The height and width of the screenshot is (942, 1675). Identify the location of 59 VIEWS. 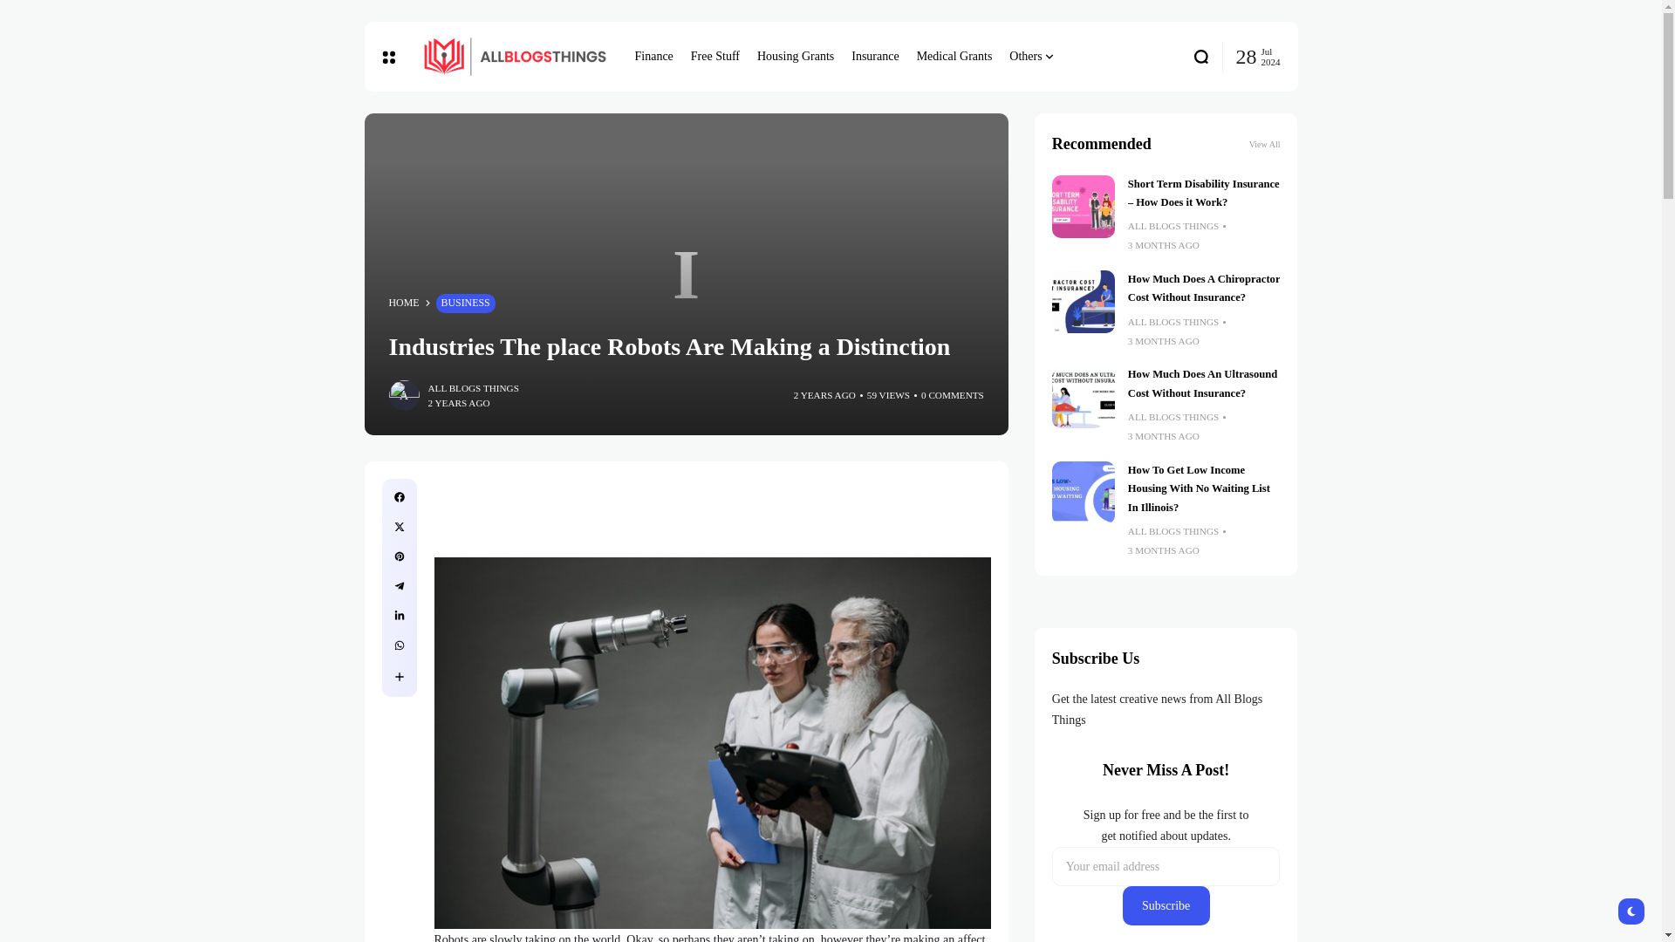
(888, 395).